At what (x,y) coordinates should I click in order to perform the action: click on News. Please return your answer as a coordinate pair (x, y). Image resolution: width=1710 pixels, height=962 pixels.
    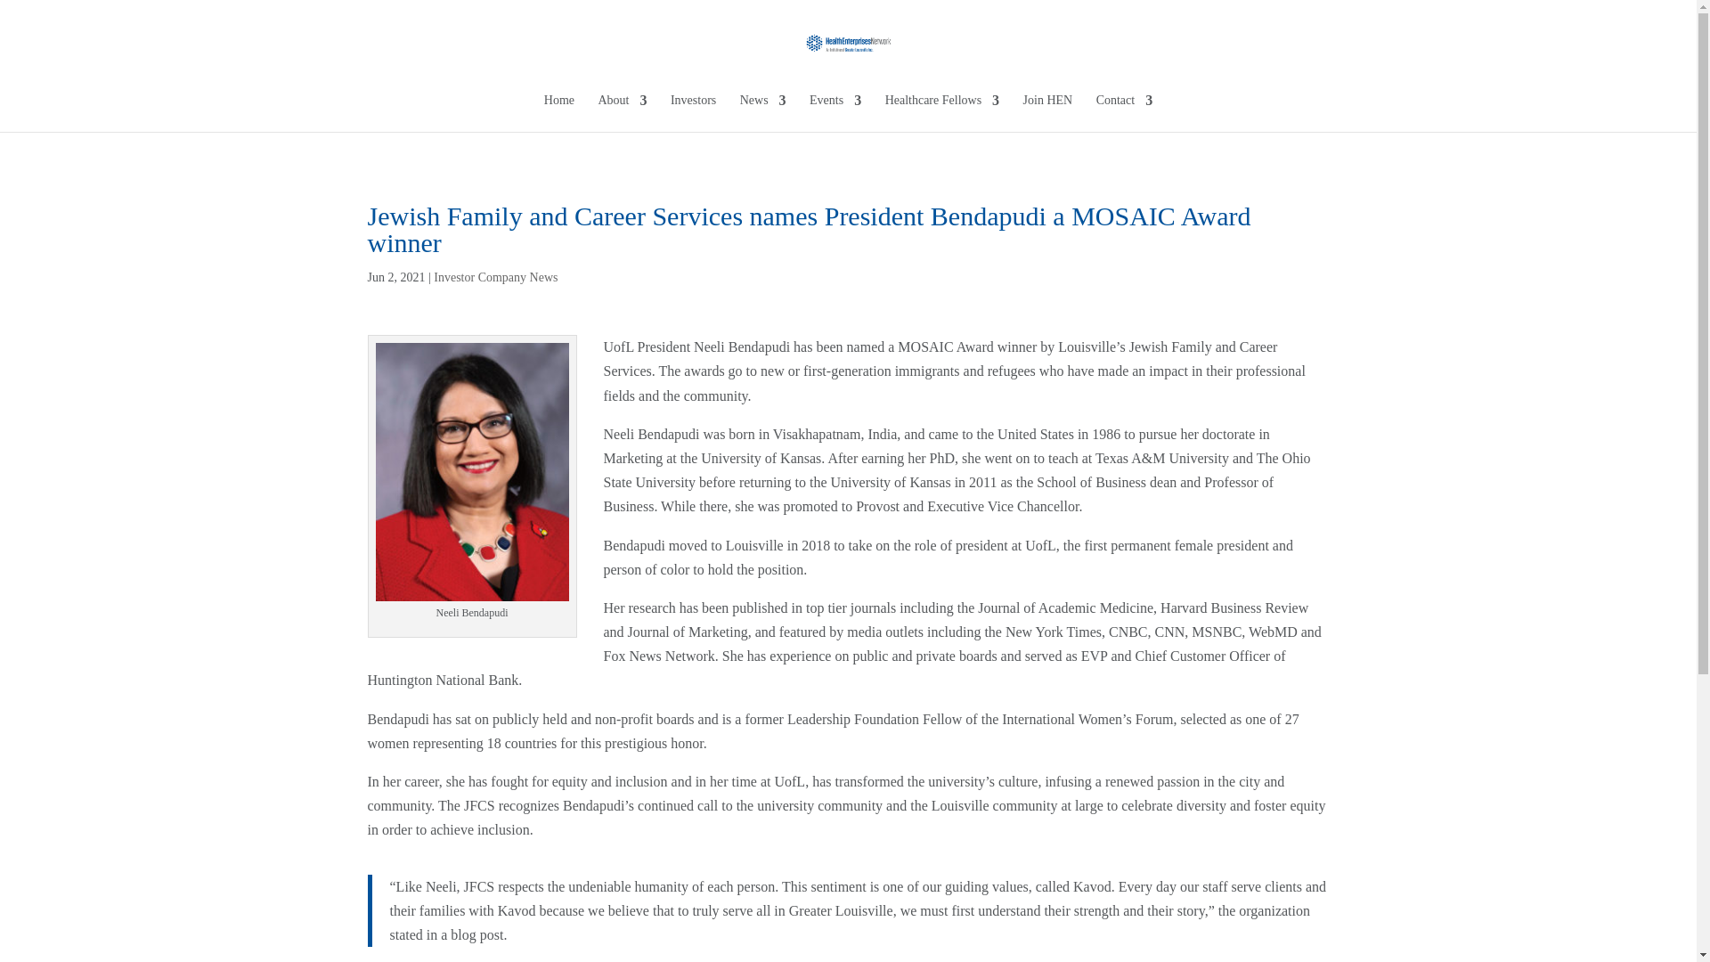
    Looking at the image, I should click on (763, 112).